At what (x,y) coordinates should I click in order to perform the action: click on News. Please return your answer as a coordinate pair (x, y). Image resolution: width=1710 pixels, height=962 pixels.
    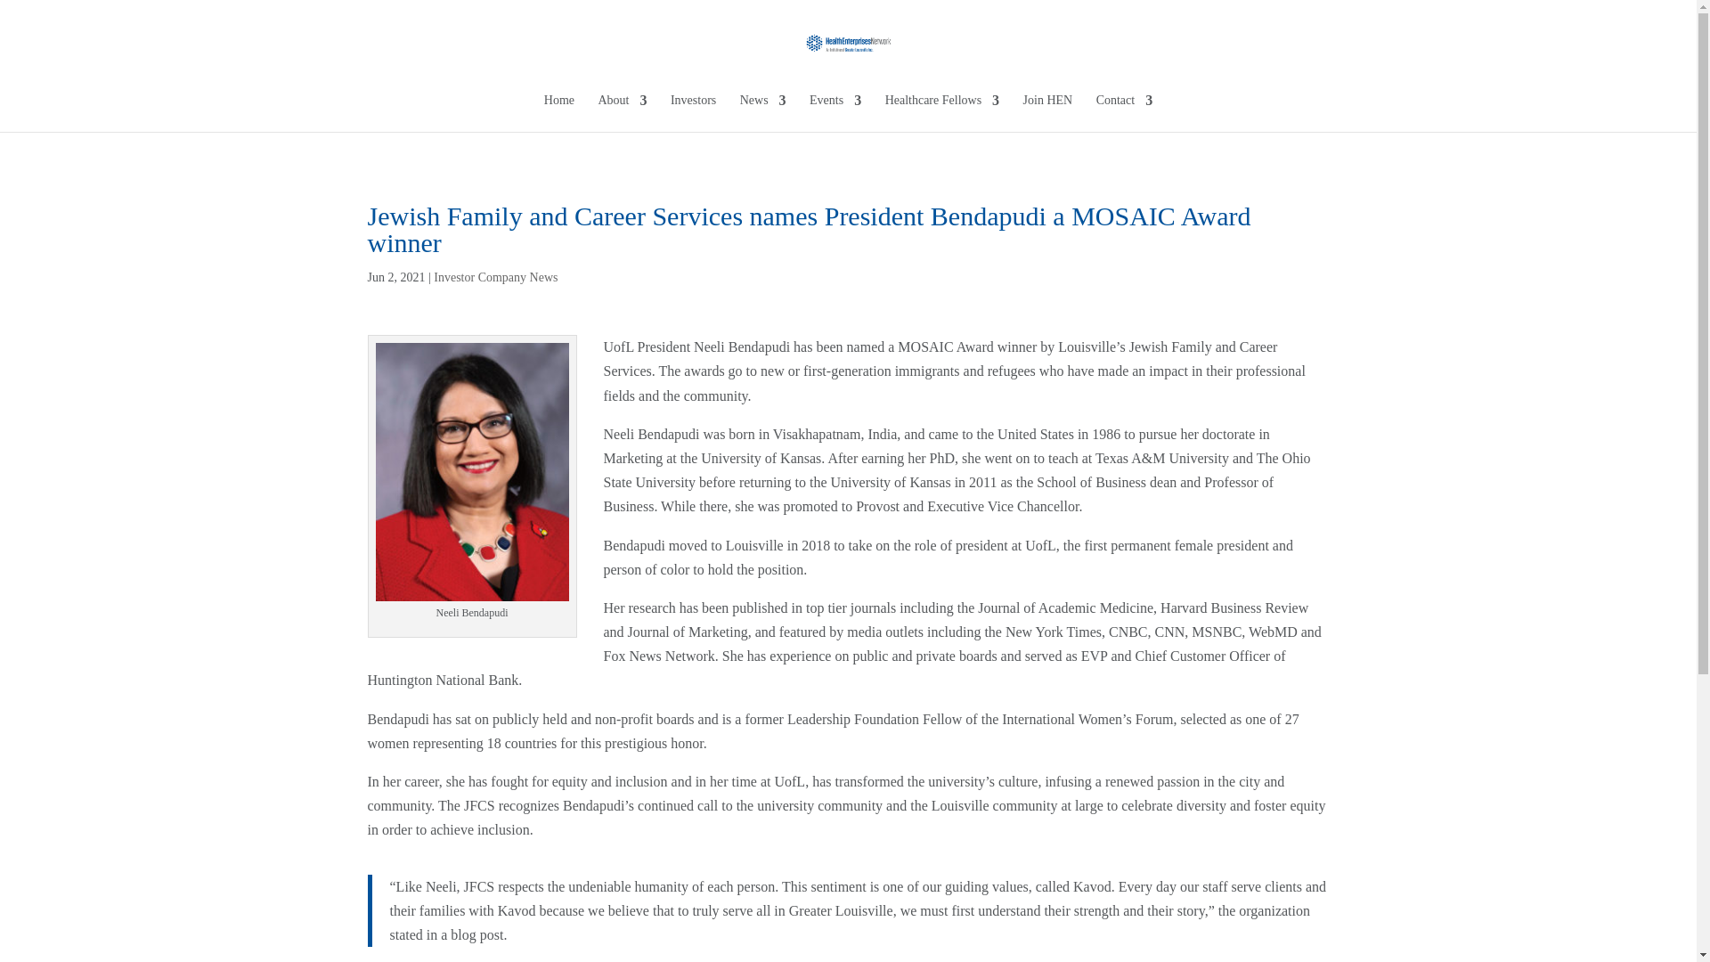
    Looking at the image, I should click on (763, 112).